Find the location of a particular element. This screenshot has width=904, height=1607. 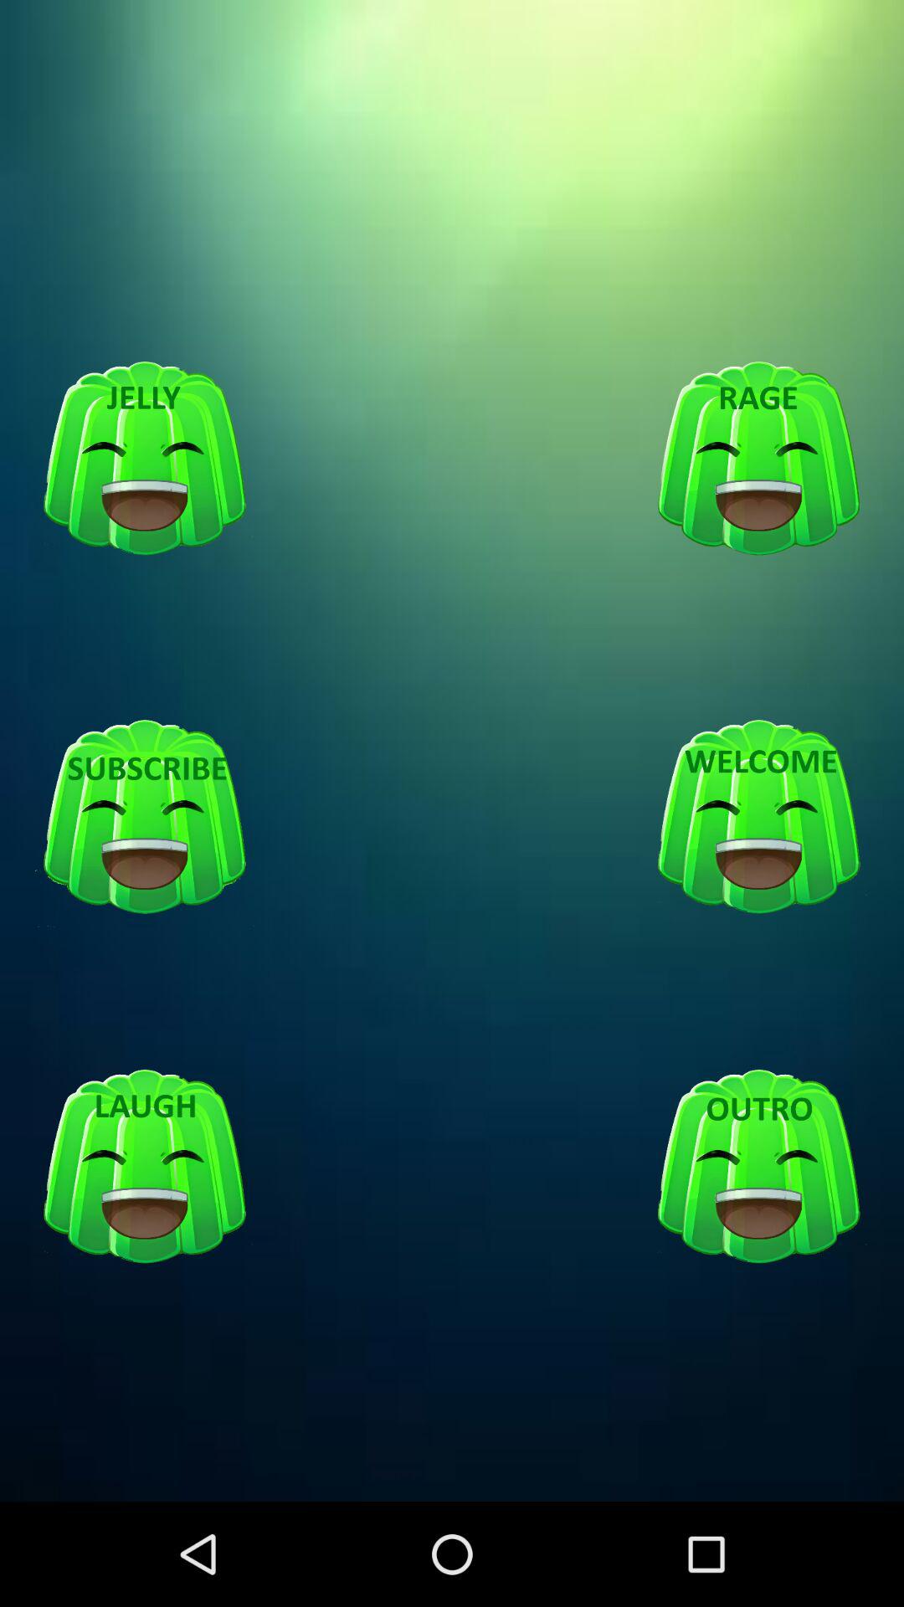

welcome icon is located at coordinates (758, 818).